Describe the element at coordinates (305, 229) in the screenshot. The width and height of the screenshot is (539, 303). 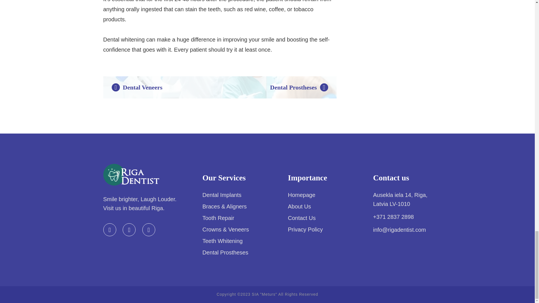
I see `Privacy Policy` at that location.